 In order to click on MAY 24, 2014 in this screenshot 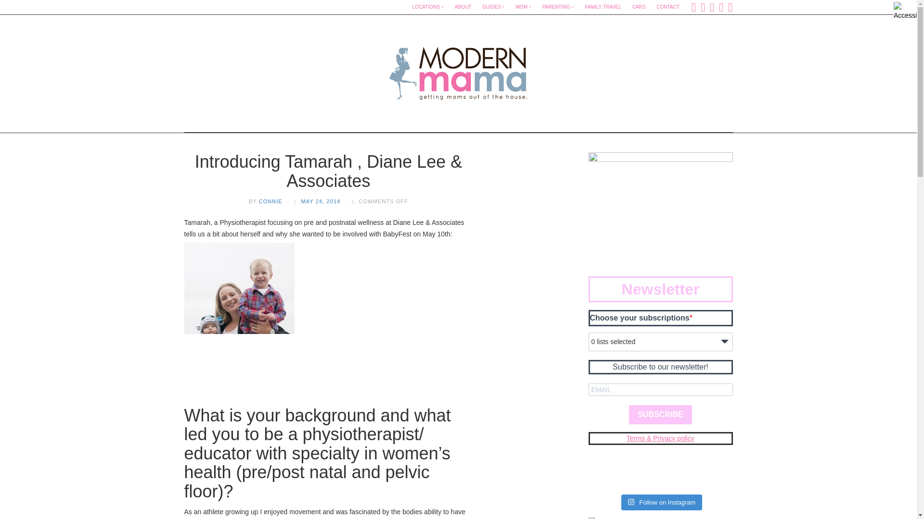, I will do `click(321, 201)`.